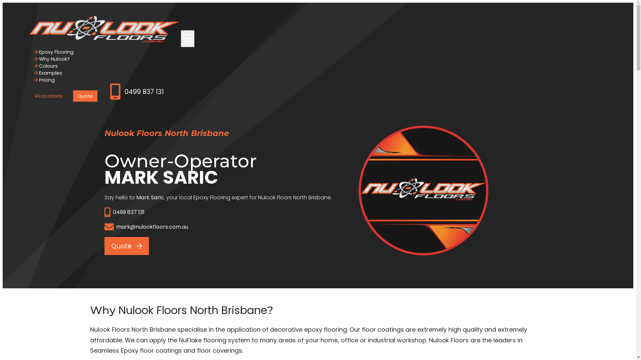  What do you see at coordinates (44, 80) in the screenshot?
I see `Pricing` at bounding box center [44, 80].